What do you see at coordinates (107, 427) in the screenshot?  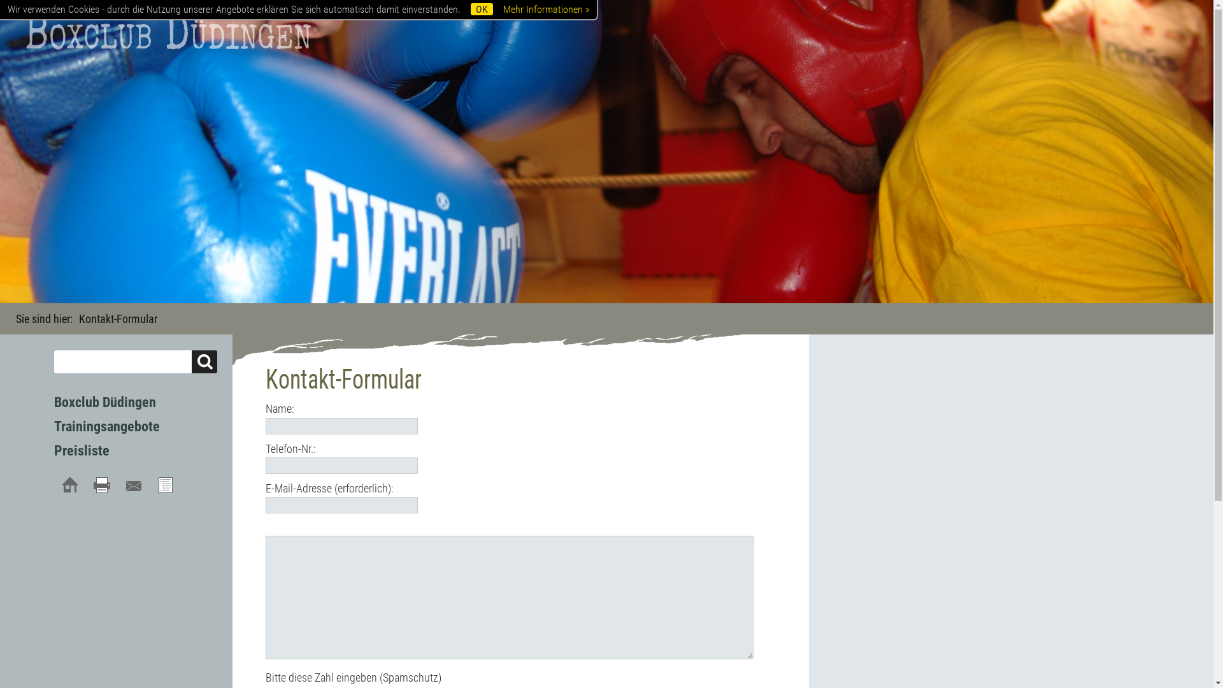 I see `Trainingsangebote` at bounding box center [107, 427].